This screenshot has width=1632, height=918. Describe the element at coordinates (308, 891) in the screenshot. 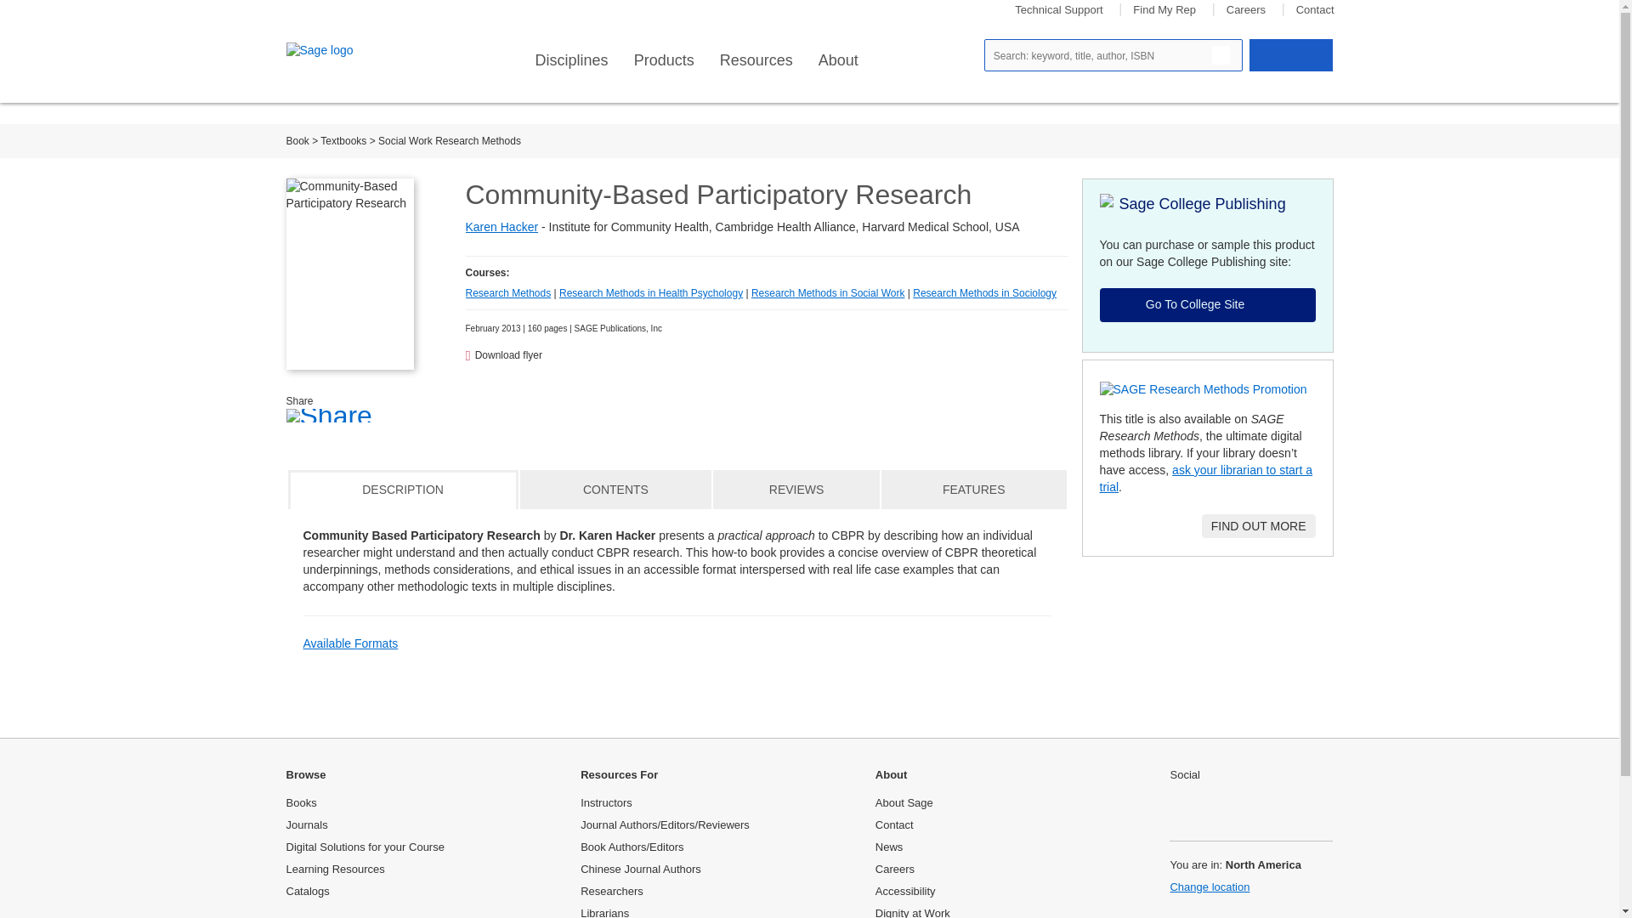

I see `Catalogs` at that location.